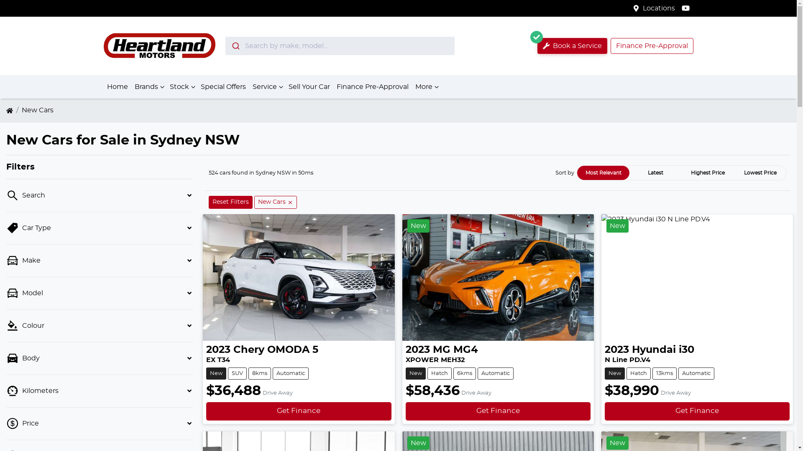  I want to click on Home, so click(118, 87).